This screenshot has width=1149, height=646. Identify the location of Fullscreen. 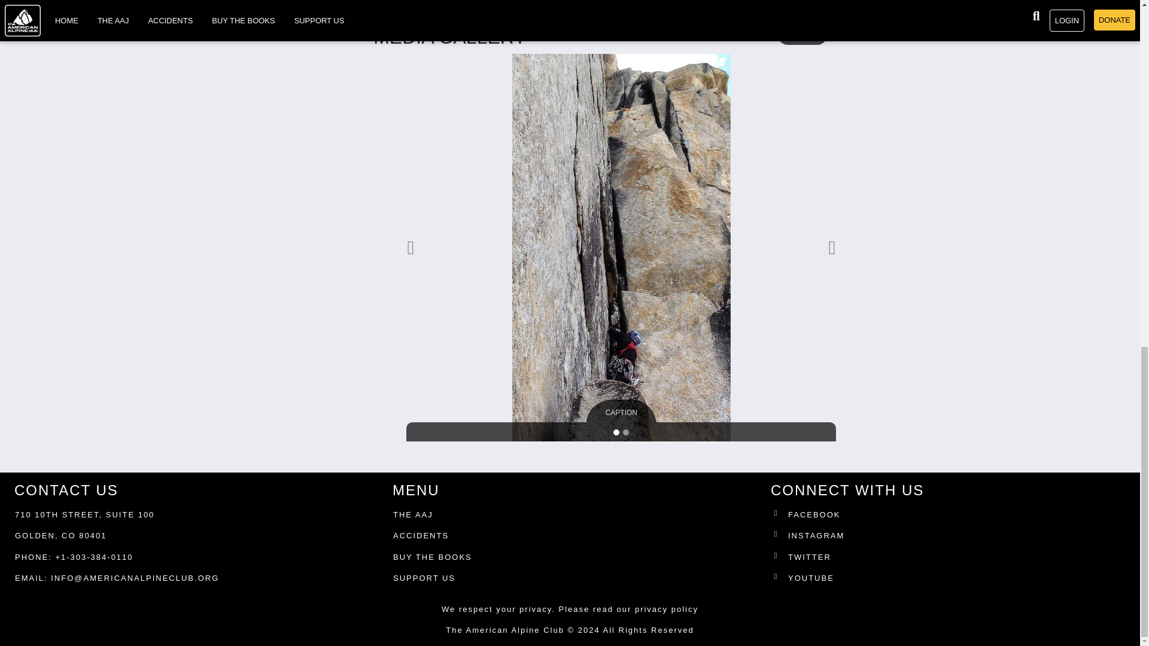
(816, 35).